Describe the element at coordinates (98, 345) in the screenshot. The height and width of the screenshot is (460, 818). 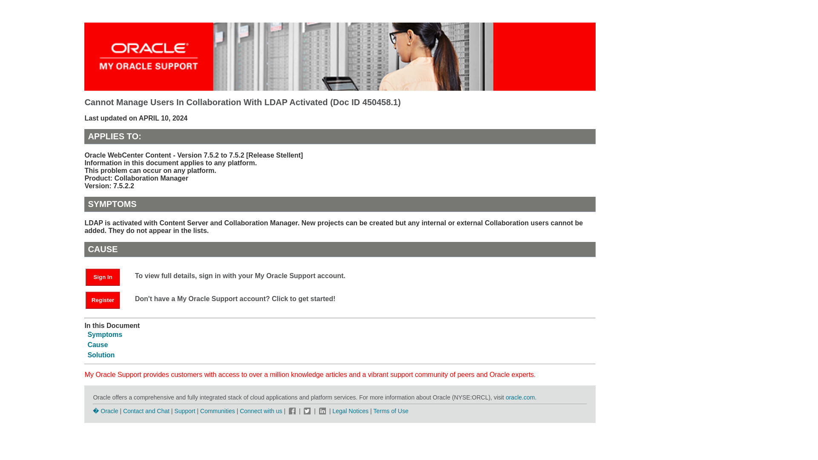
I see `Cause` at that location.